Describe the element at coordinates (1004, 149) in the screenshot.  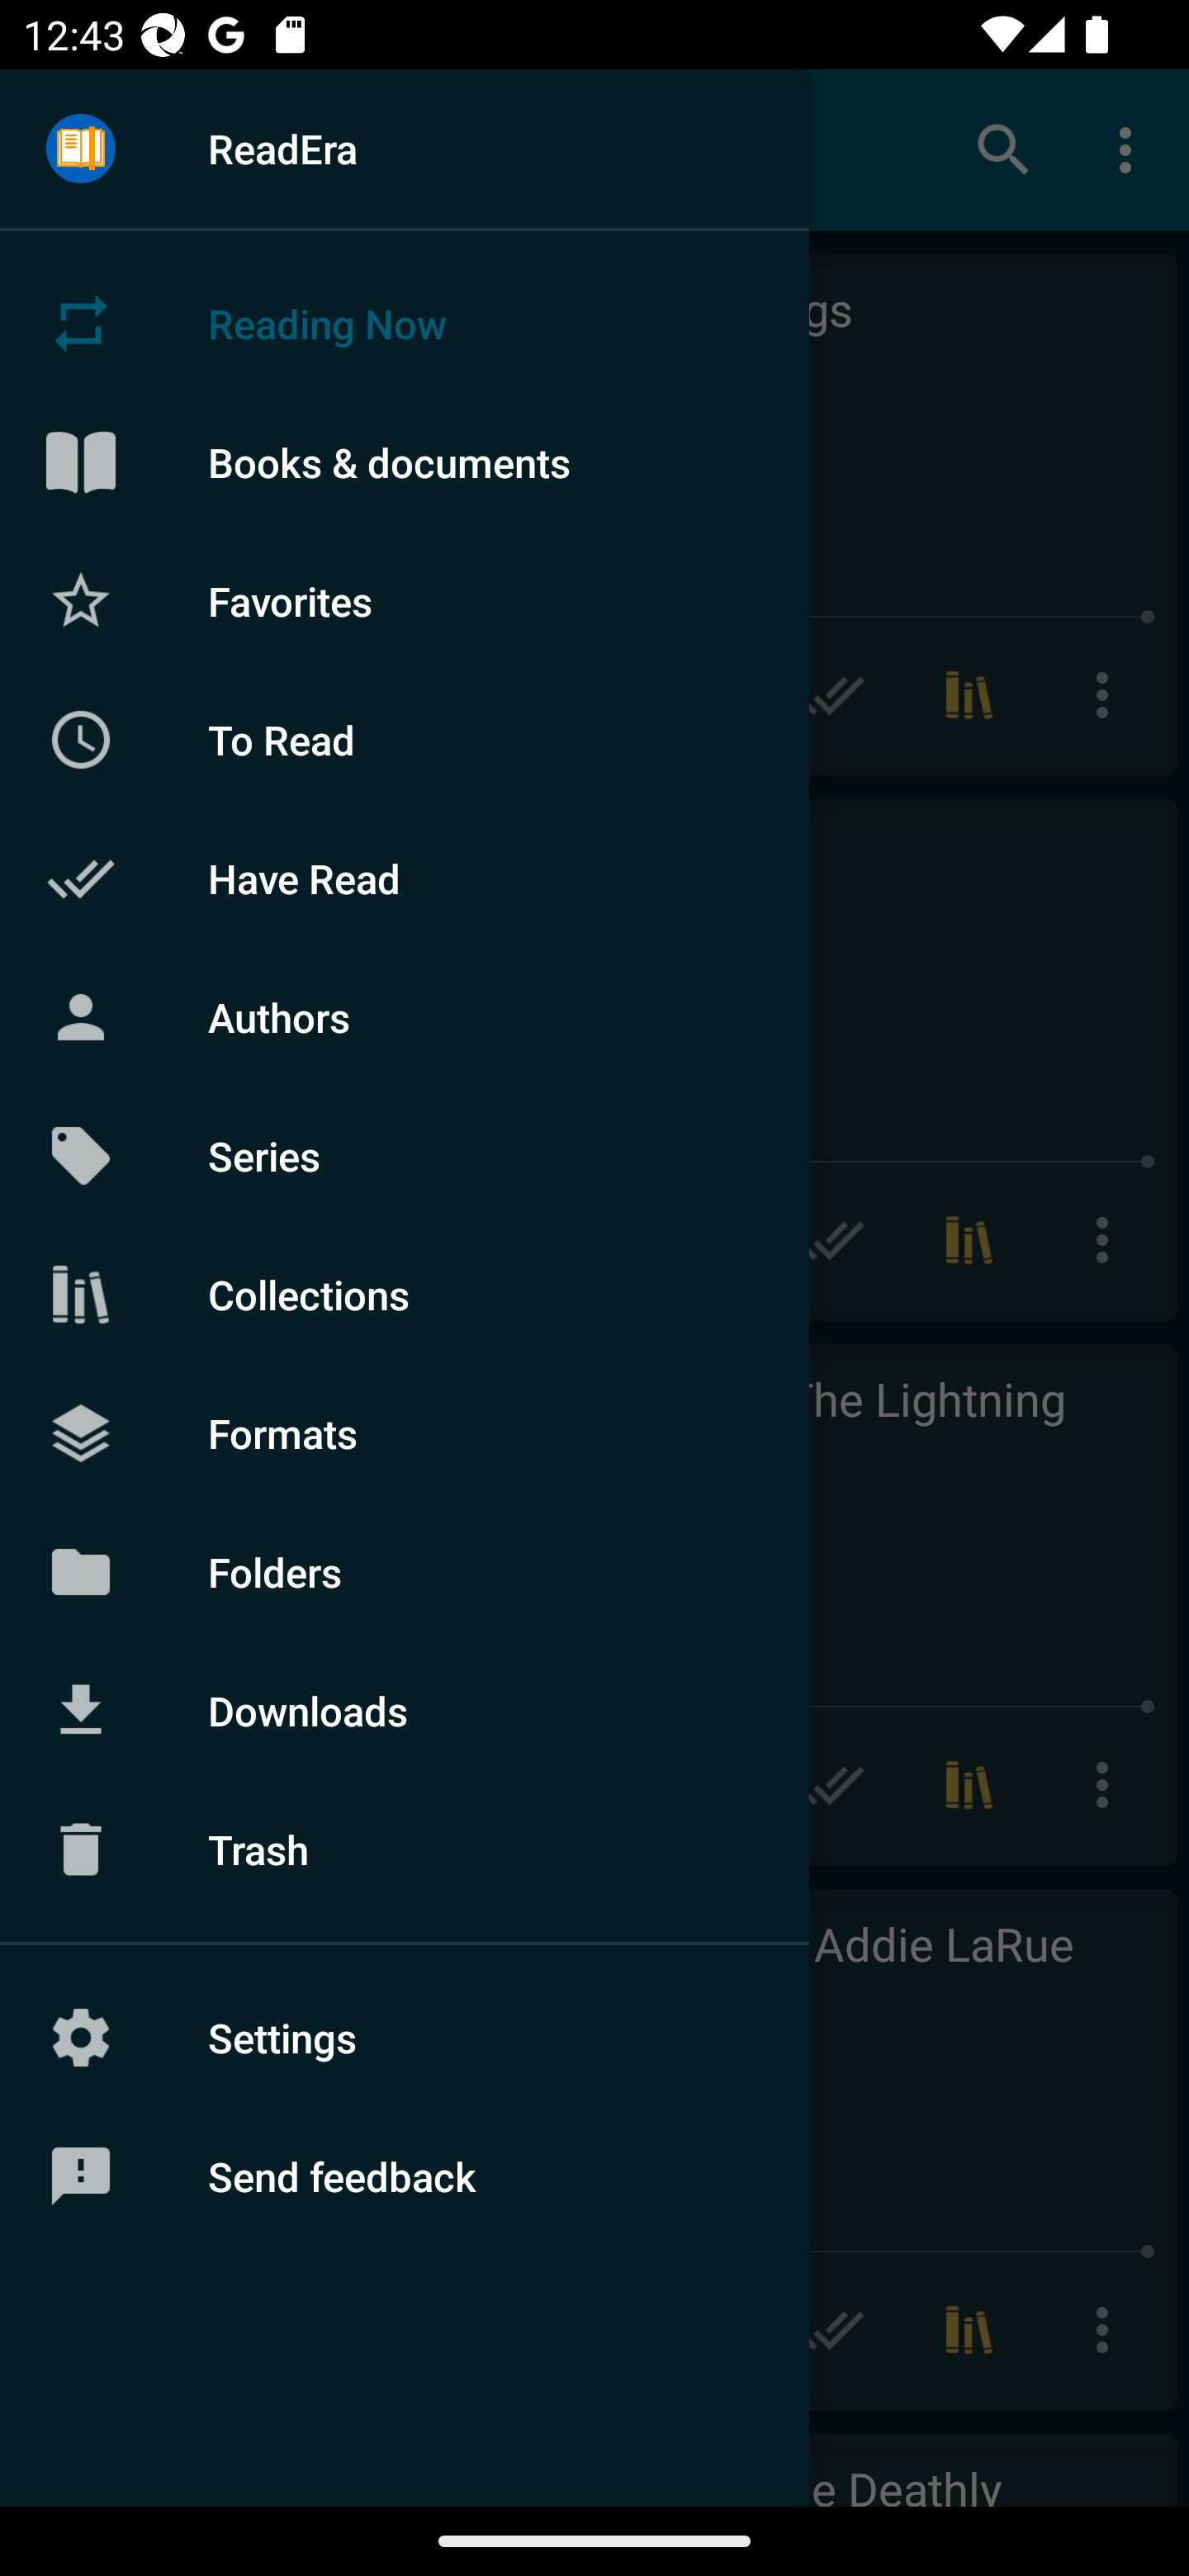
I see `Search books & documents` at that location.